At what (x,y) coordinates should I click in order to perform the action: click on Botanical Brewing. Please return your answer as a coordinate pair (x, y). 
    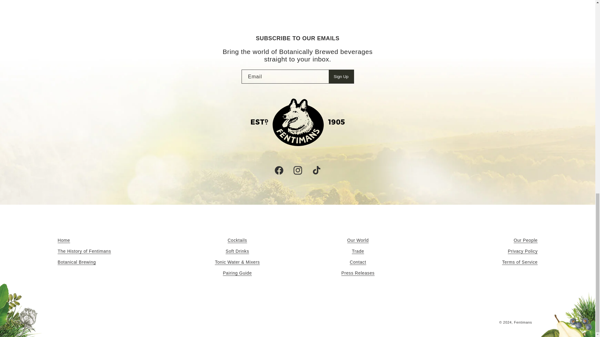
    Looking at the image, I should click on (76, 262).